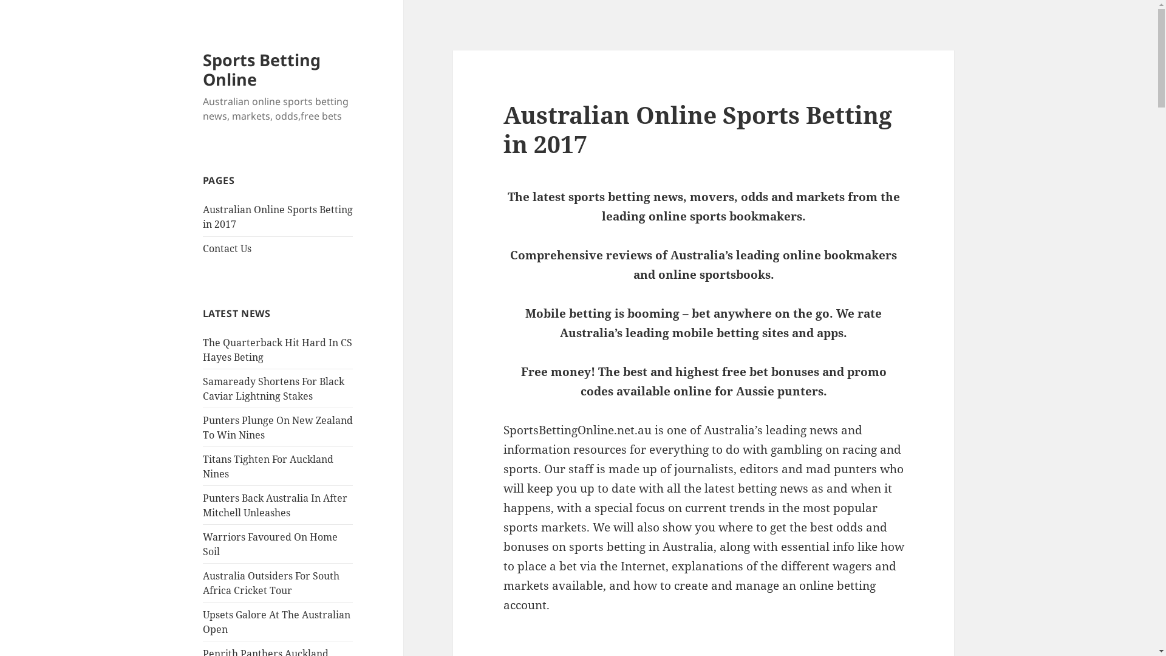 The width and height of the screenshot is (1166, 656). What do you see at coordinates (227, 248) in the screenshot?
I see `Contact Us` at bounding box center [227, 248].